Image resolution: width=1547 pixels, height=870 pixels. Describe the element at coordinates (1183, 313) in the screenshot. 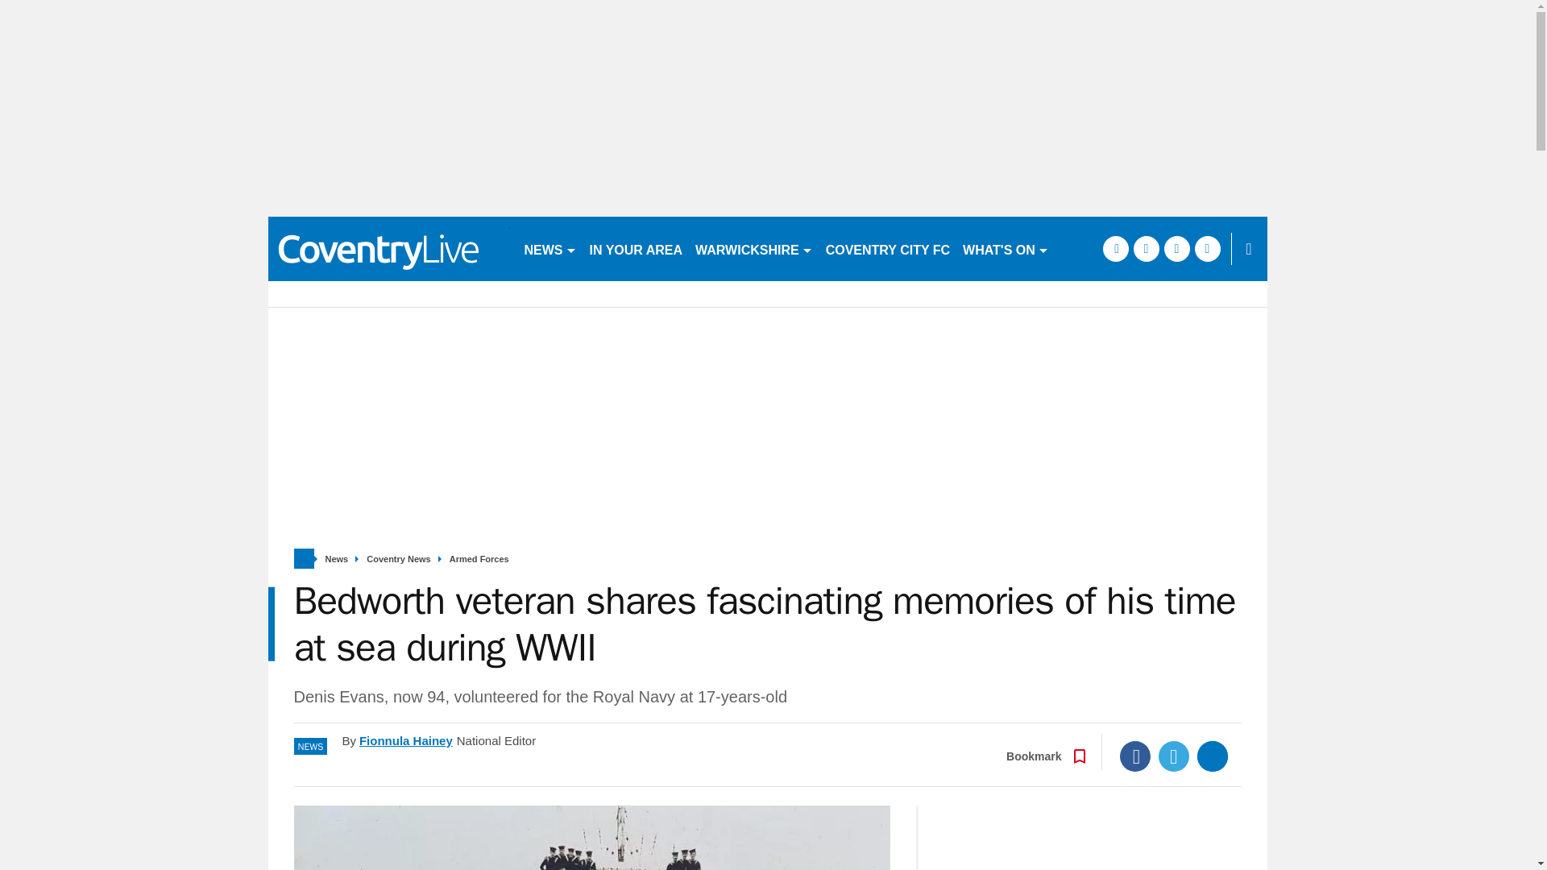

I see `twitter` at that location.